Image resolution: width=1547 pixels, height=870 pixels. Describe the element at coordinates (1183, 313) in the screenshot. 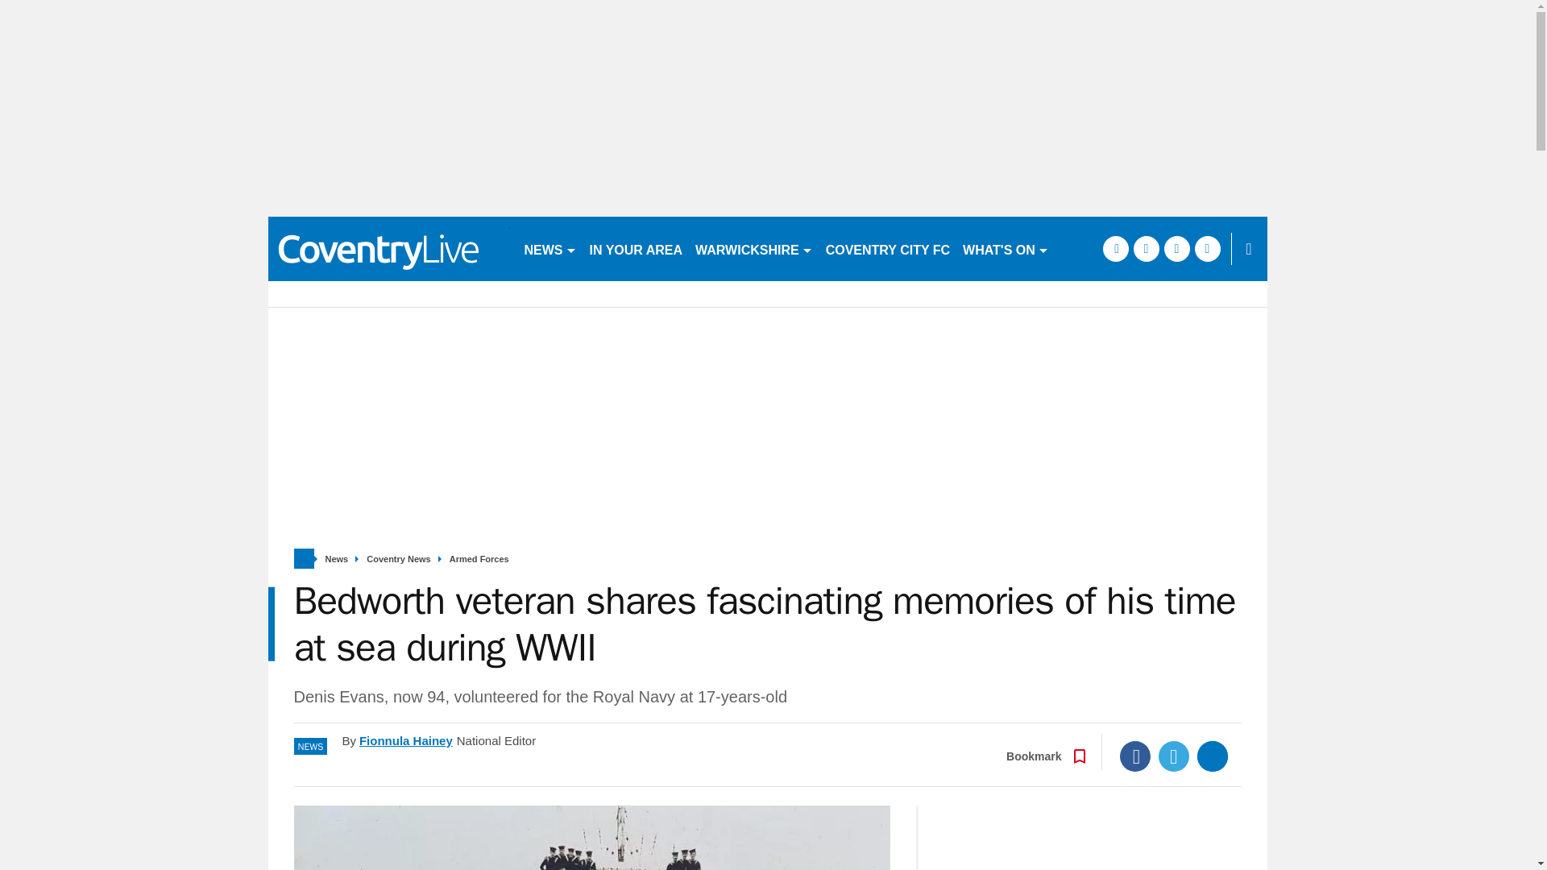

I see `twitter` at that location.